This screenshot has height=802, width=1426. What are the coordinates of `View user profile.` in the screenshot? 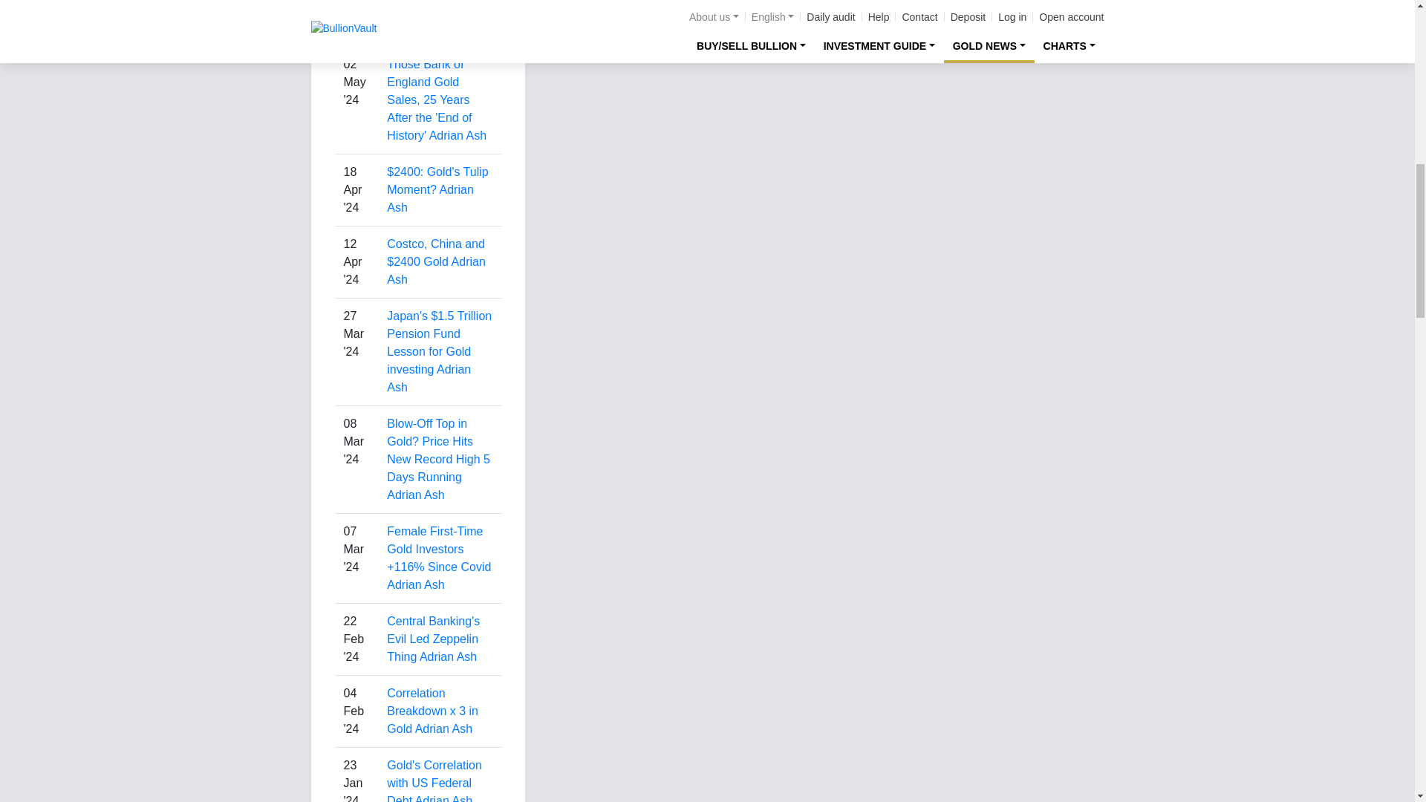 It's located at (414, 584).